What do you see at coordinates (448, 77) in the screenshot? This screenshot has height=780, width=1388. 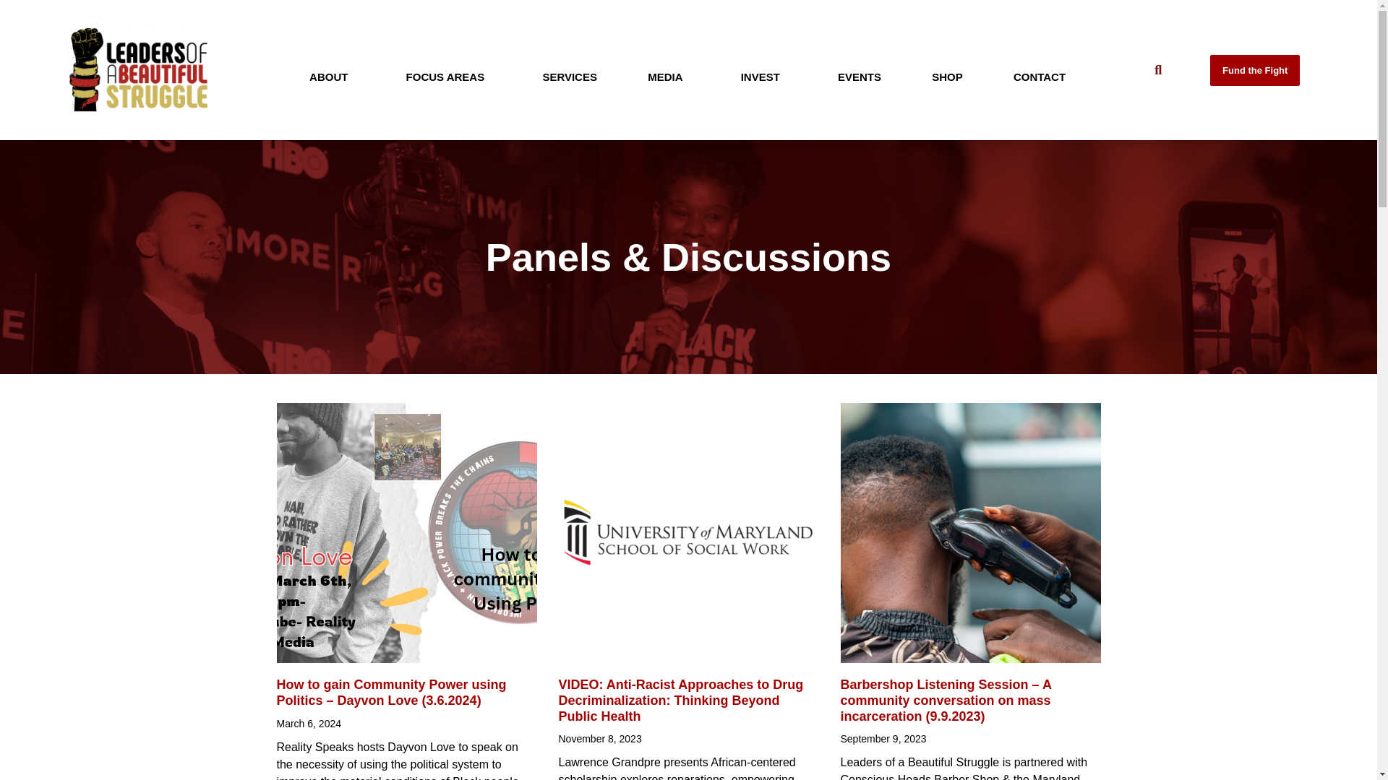 I see `FOCUS AREAS` at bounding box center [448, 77].